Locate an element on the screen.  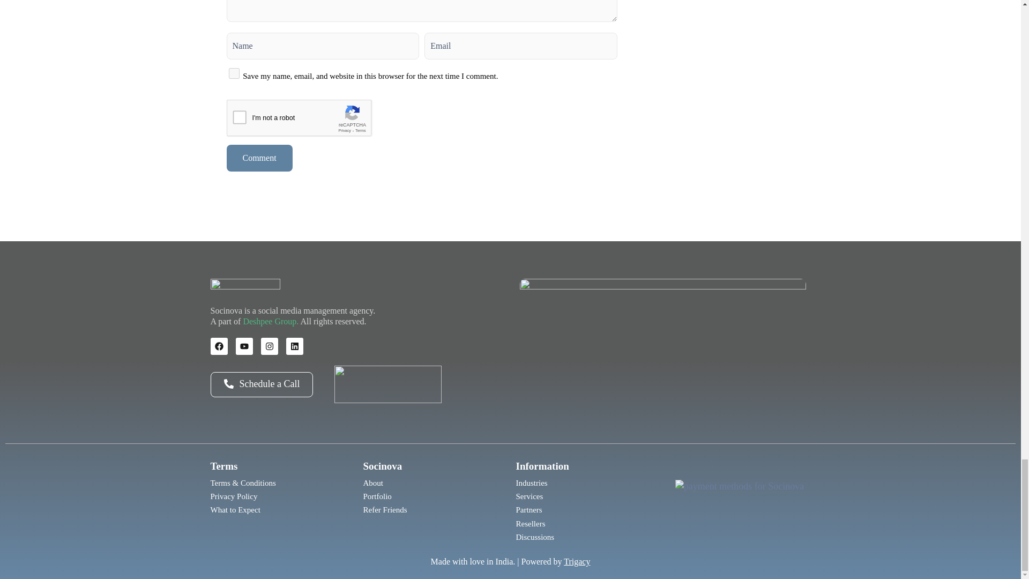
reCAPTCHA is located at coordinates (308, 120).